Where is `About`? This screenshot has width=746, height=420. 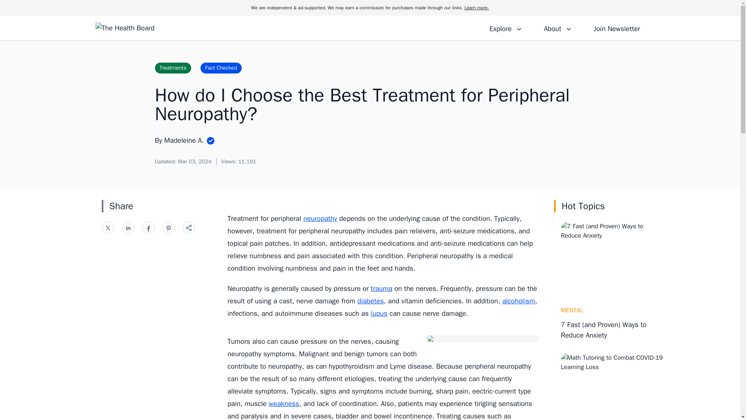 About is located at coordinates (558, 28).